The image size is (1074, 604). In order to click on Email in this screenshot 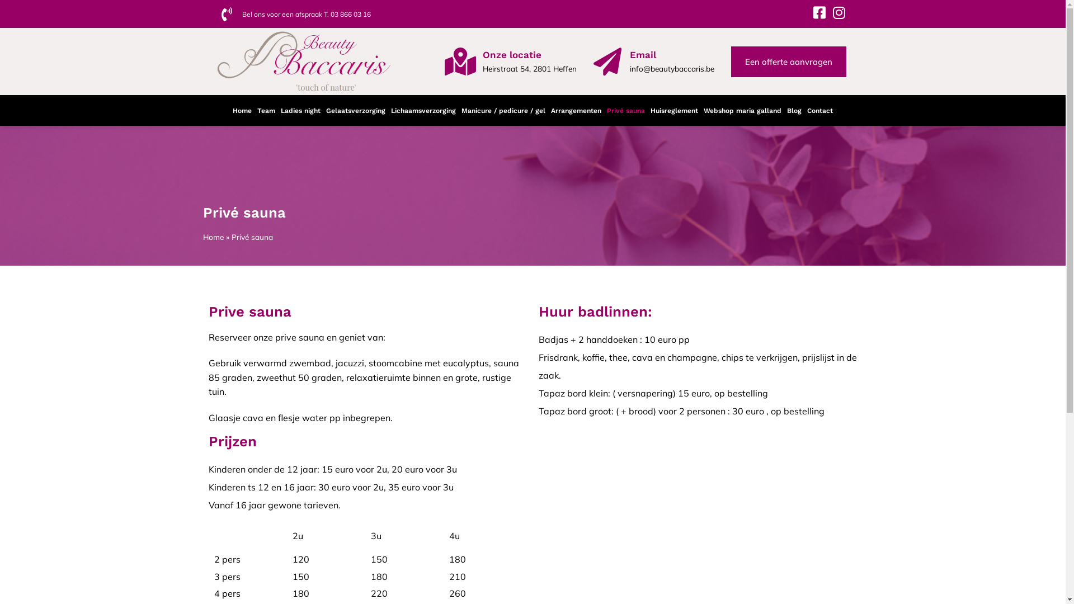, I will do `click(643, 55)`.